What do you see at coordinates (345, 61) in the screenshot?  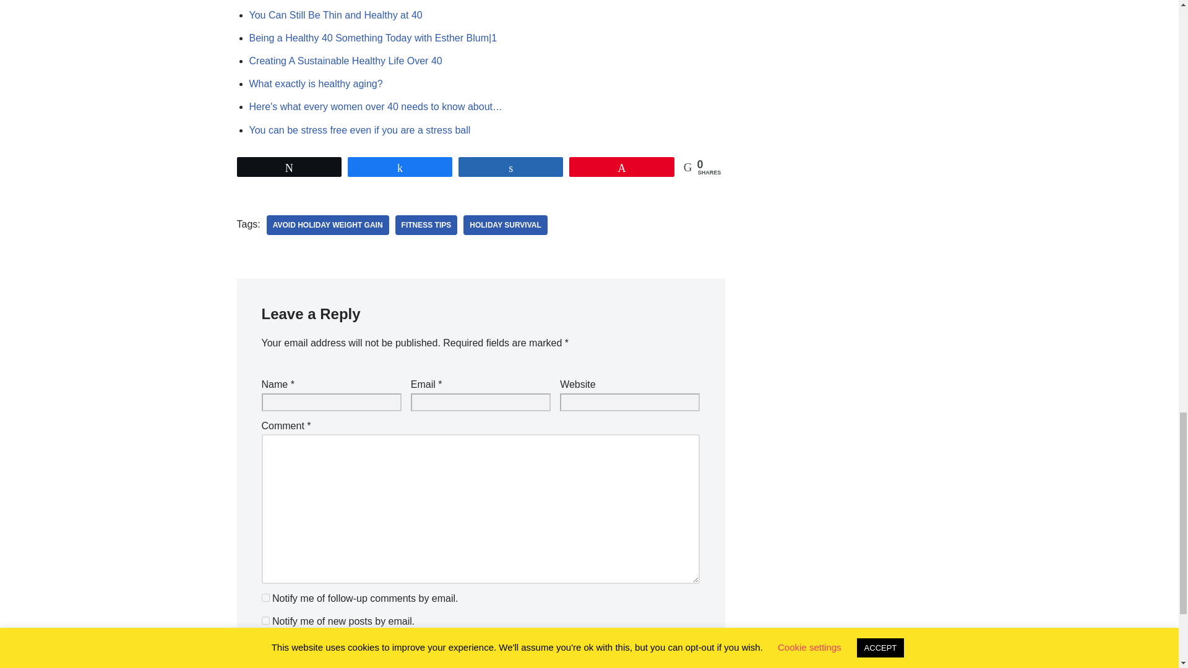 I see `Creating A Sustainable Healthy Life Over 40` at bounding box center [345, 61].